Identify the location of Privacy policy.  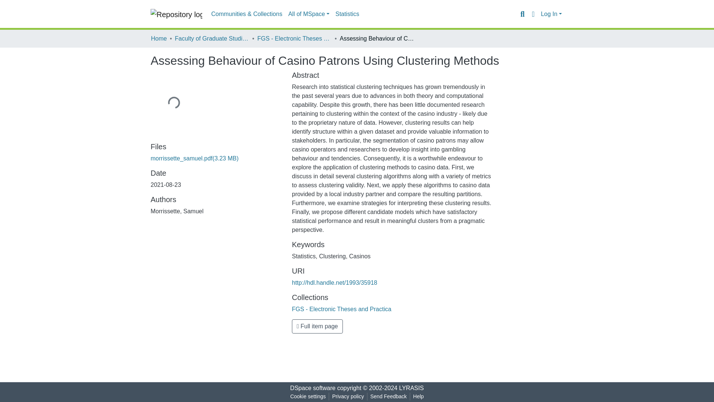
(348, 396).